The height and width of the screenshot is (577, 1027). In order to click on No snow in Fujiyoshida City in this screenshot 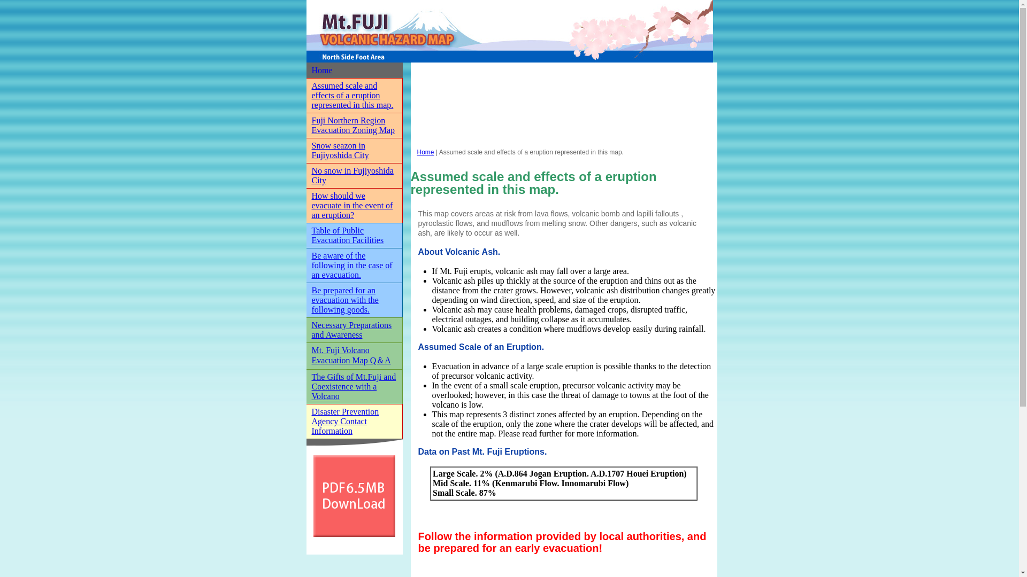, I will do `click(352, 175)`.